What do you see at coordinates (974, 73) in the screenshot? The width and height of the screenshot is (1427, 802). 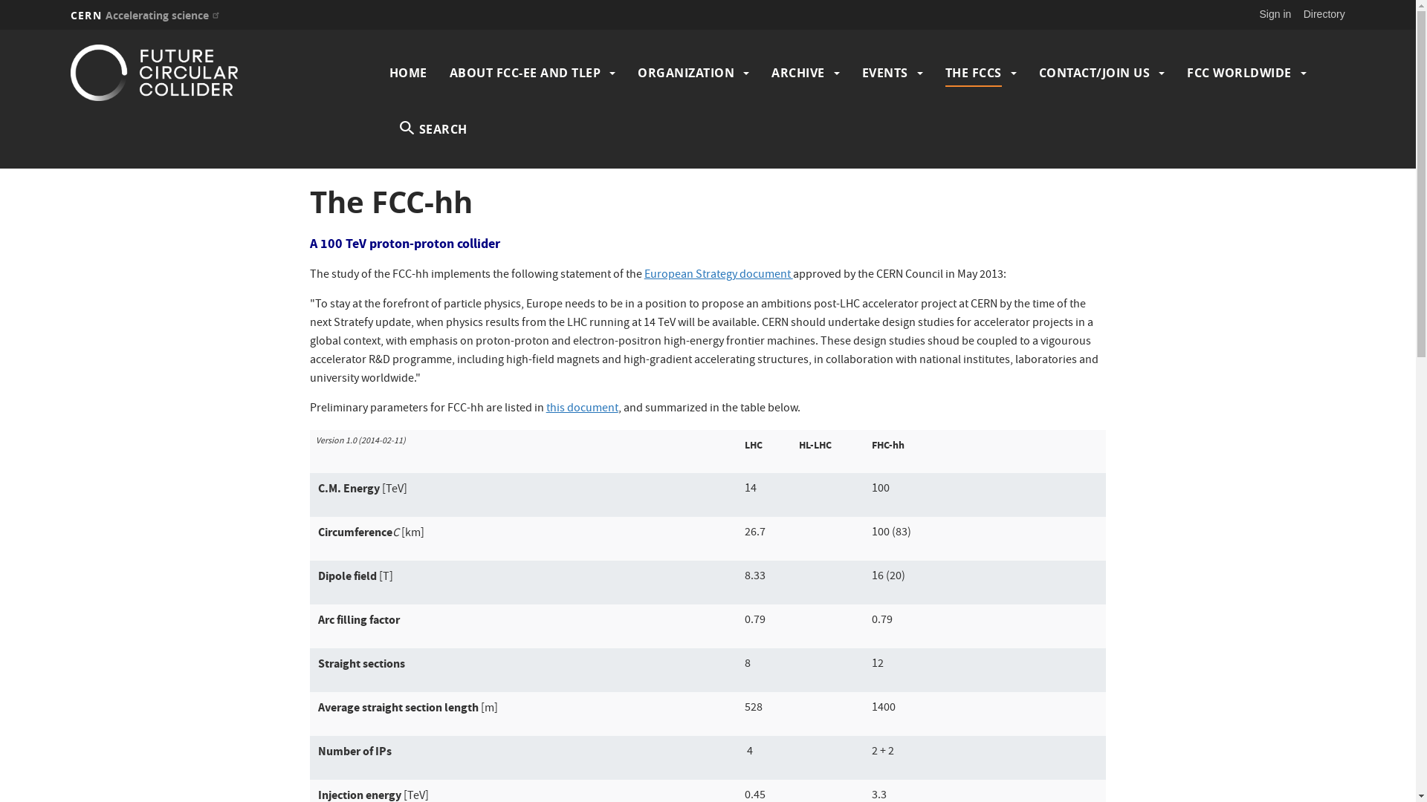 I see `THE FCCS` at bounding box center [974, 73].